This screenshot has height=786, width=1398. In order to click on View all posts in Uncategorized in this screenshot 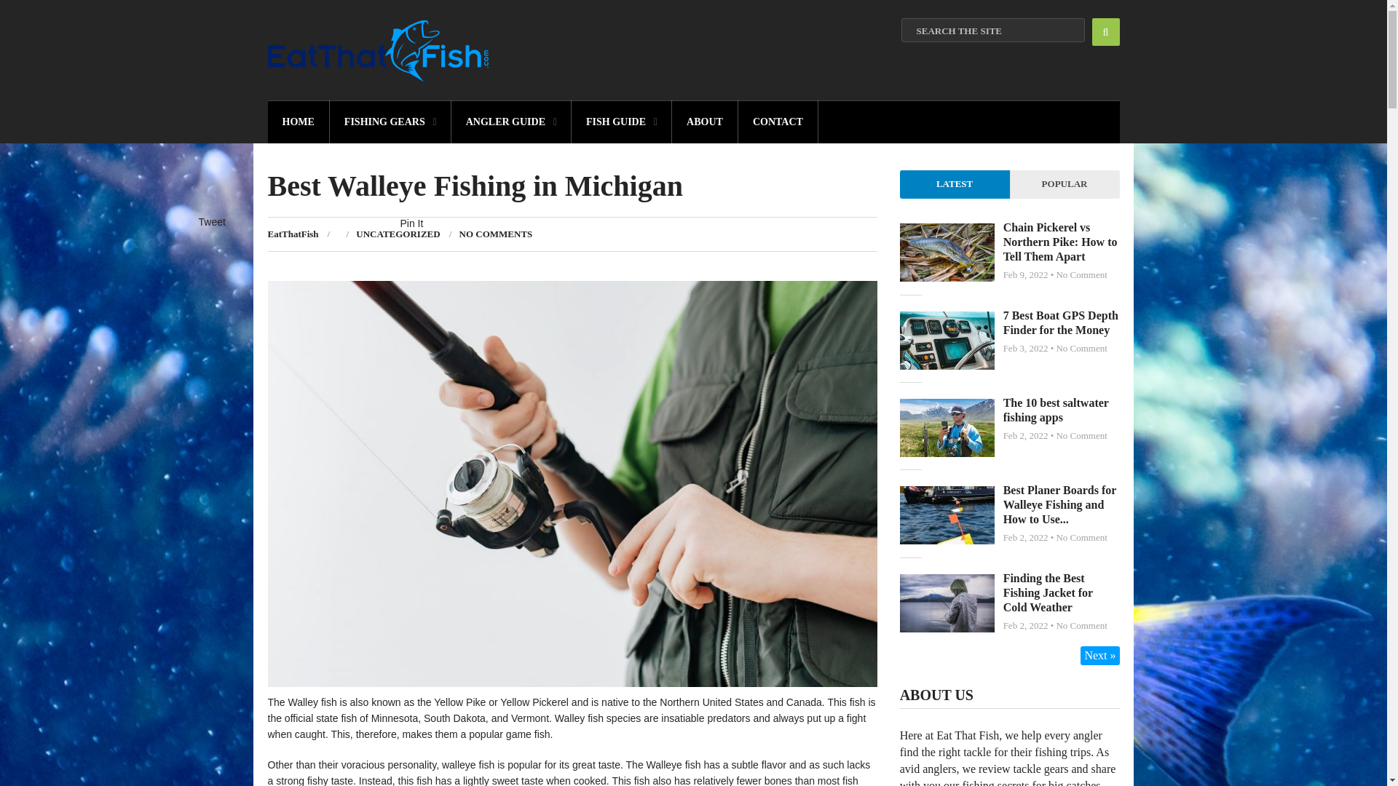, I will do `click(398, 234)`.